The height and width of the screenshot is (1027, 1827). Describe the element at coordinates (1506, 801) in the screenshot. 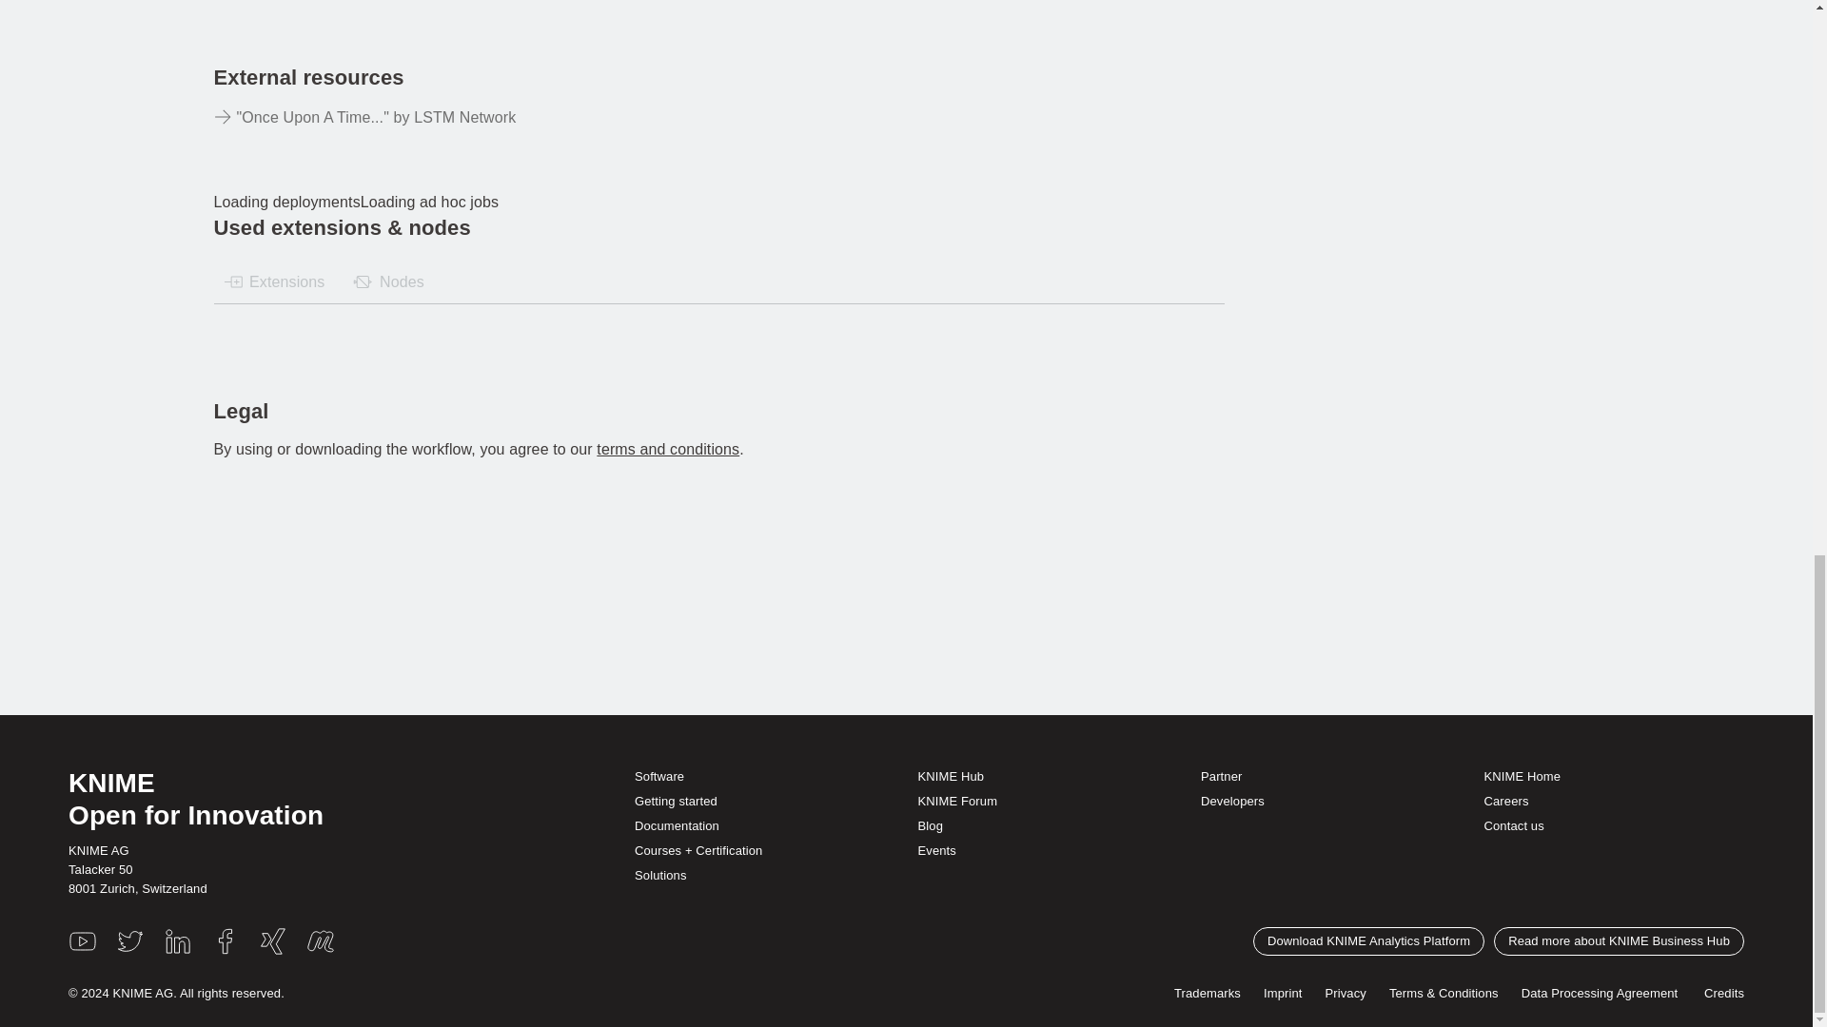

I see `Careers` at that location.